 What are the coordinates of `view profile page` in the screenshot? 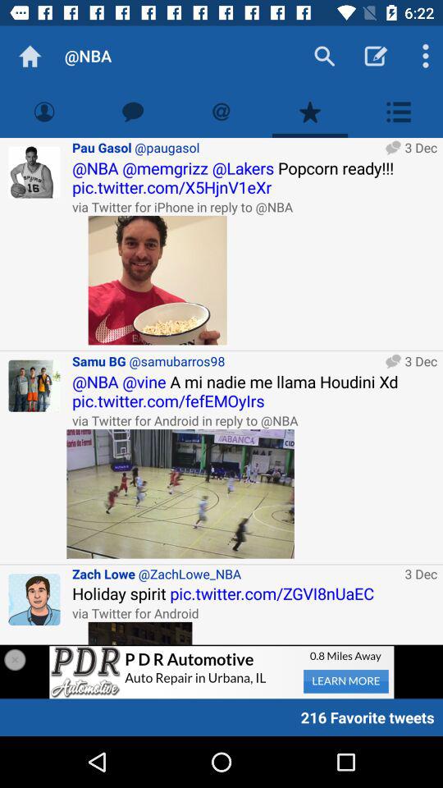 It's located at (44, 112).